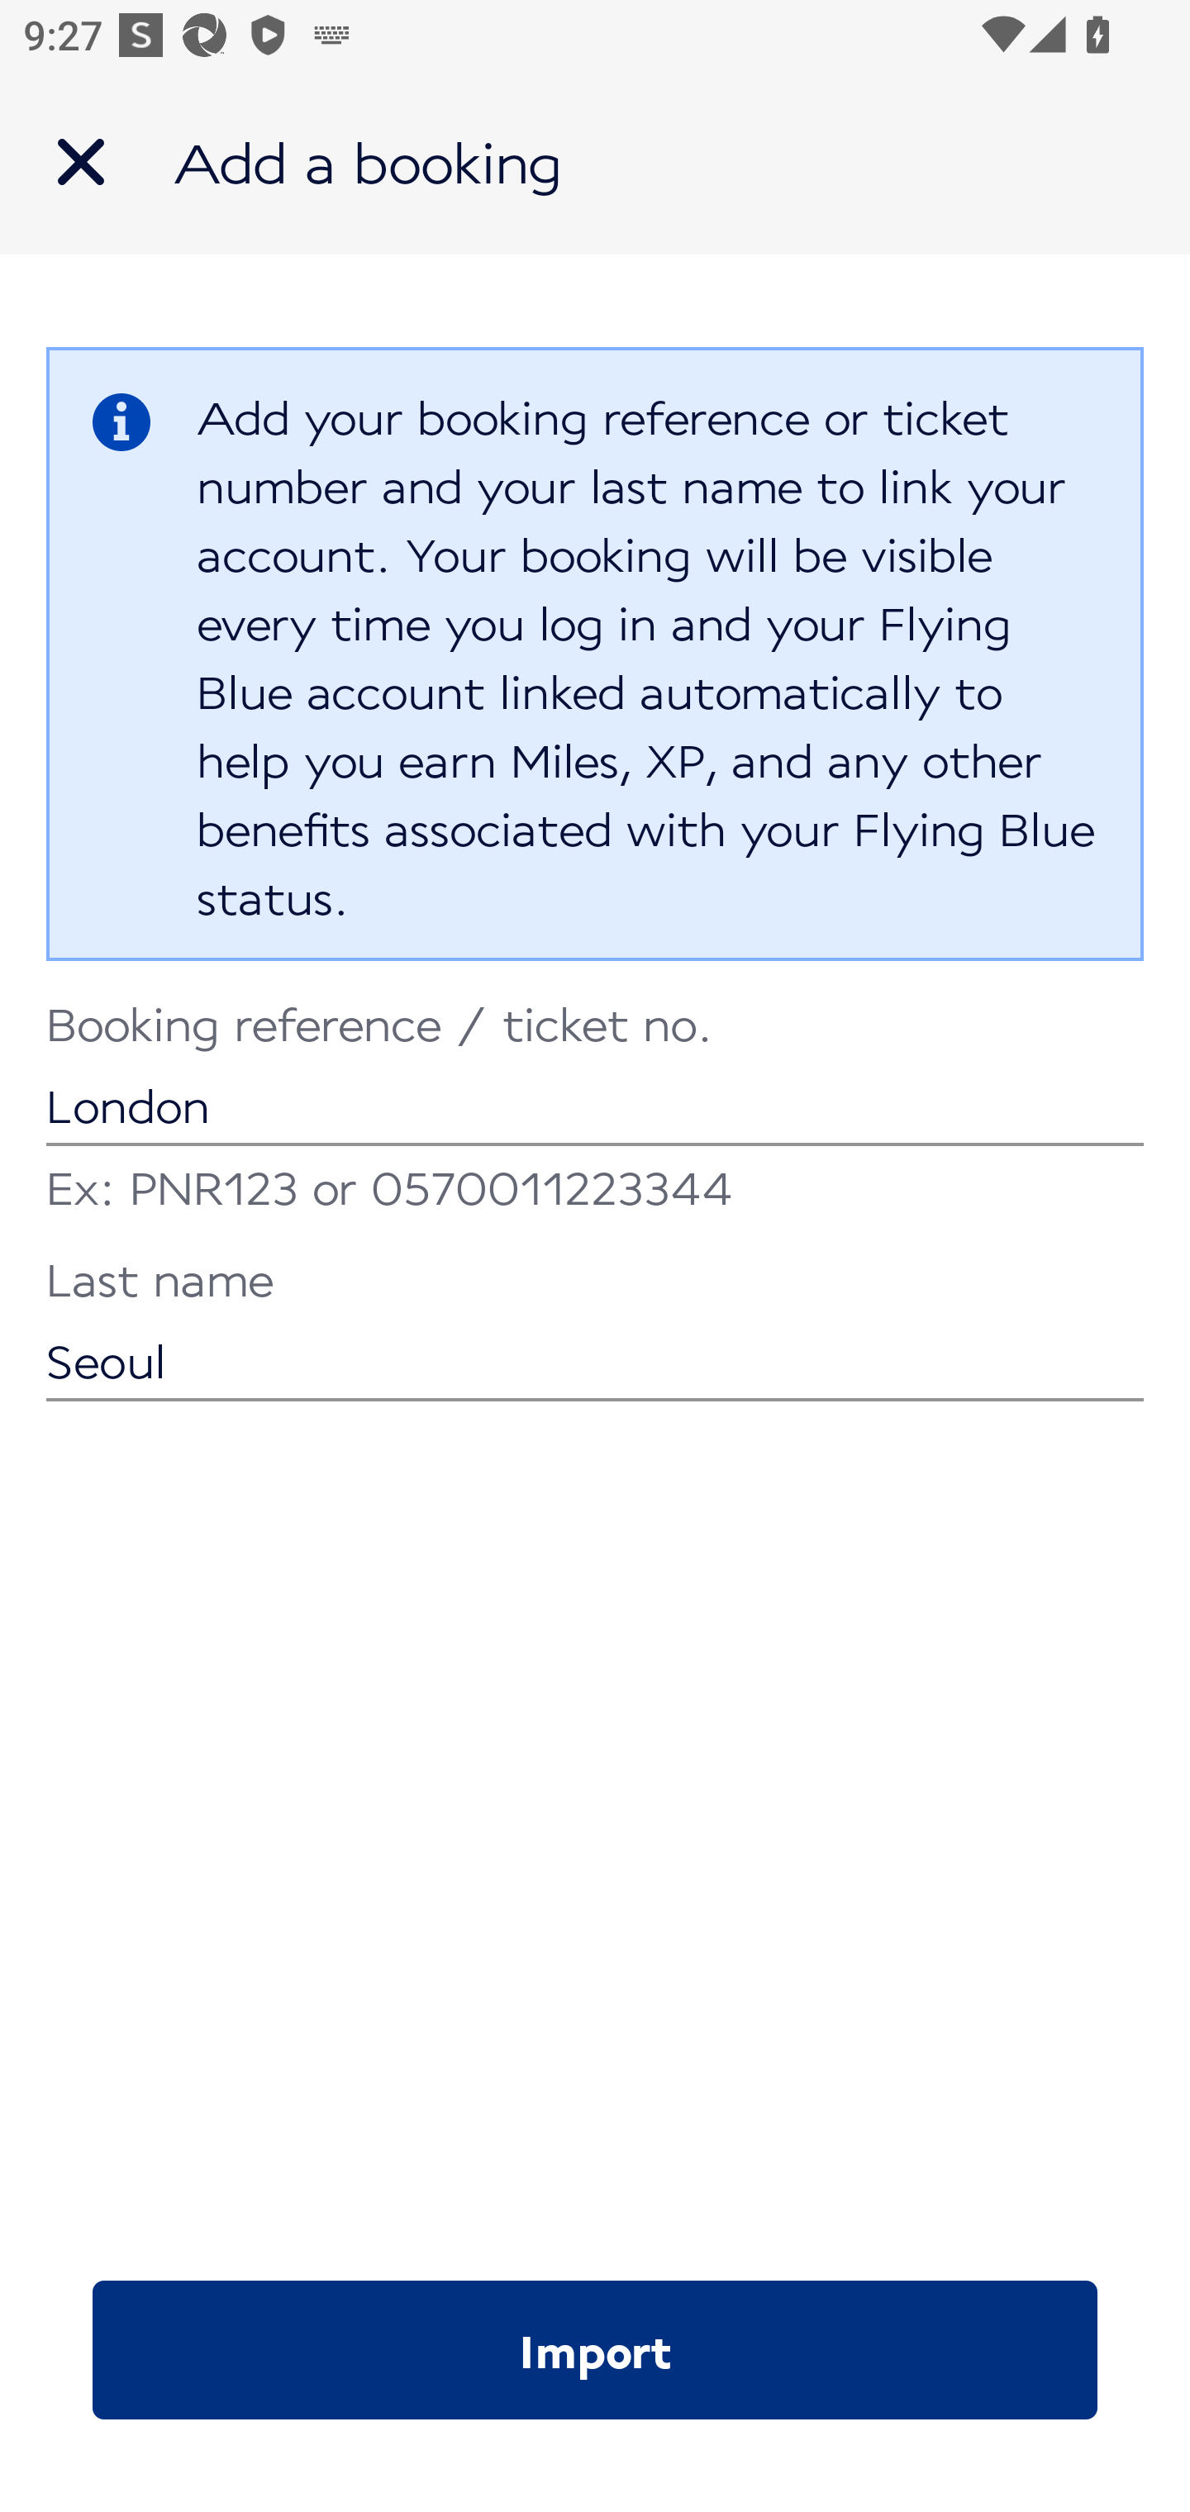 This screenshot has width=1190, height=2512. What do you see at coordinates (595, 2350) in the screenshot?
I see `Import` at bounding box center [595, 2350].